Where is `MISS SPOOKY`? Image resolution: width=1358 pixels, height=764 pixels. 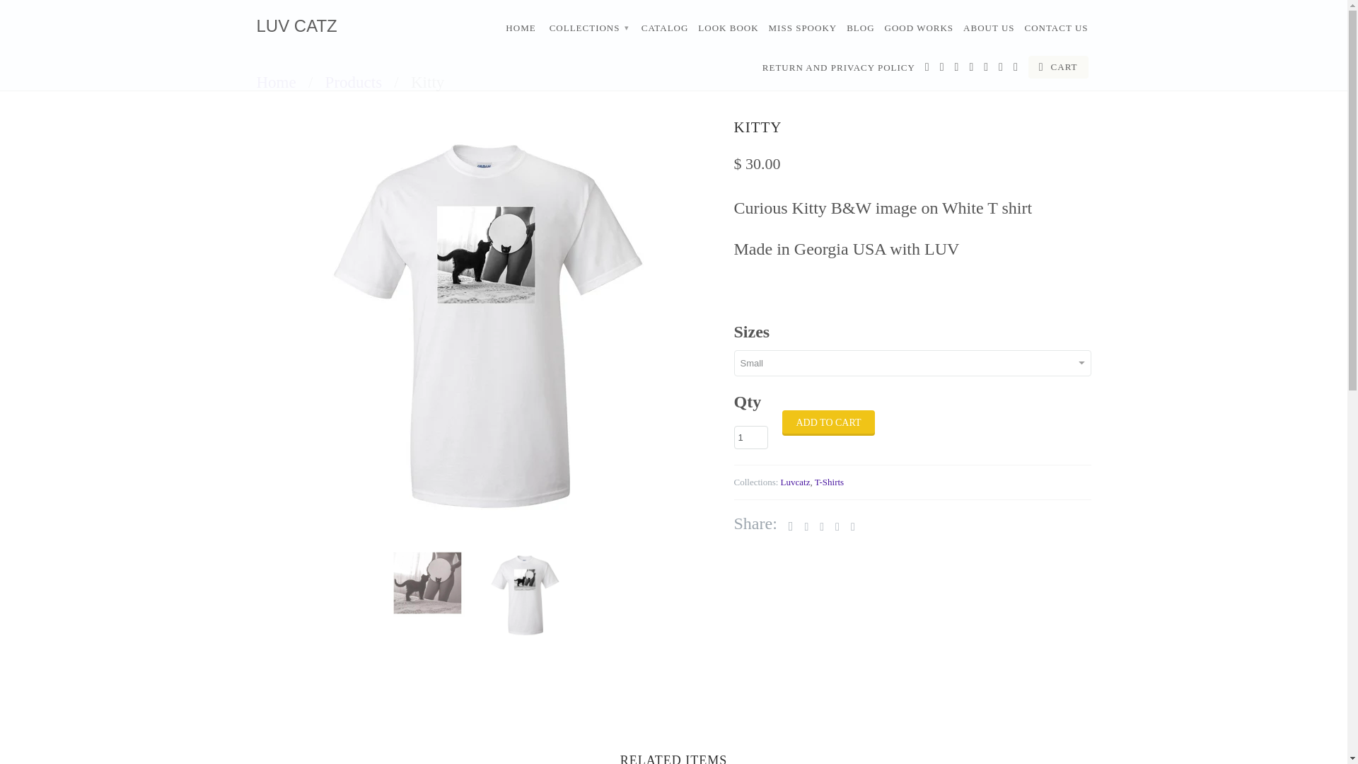 MISS SPOOKY is located at coordinates (803, 31).